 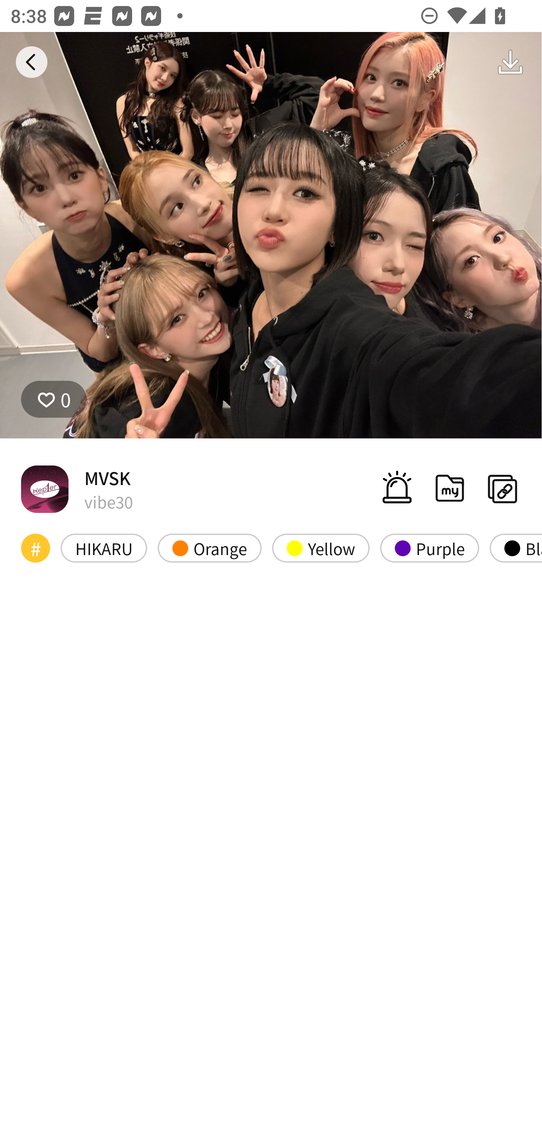 I want to click on 0, so click(x=271, y=236).